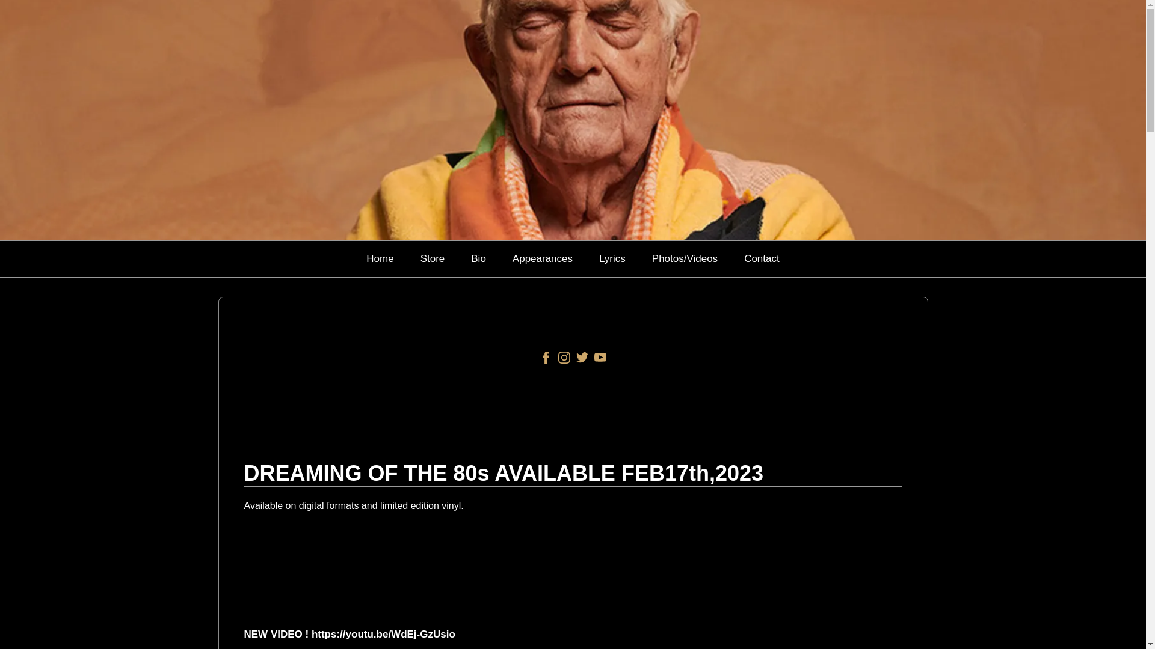 The height and width of the screenshot is (649, 1155). Describe the element at coordinates (379, 258) in the screenshot. I see `Home` at that location.